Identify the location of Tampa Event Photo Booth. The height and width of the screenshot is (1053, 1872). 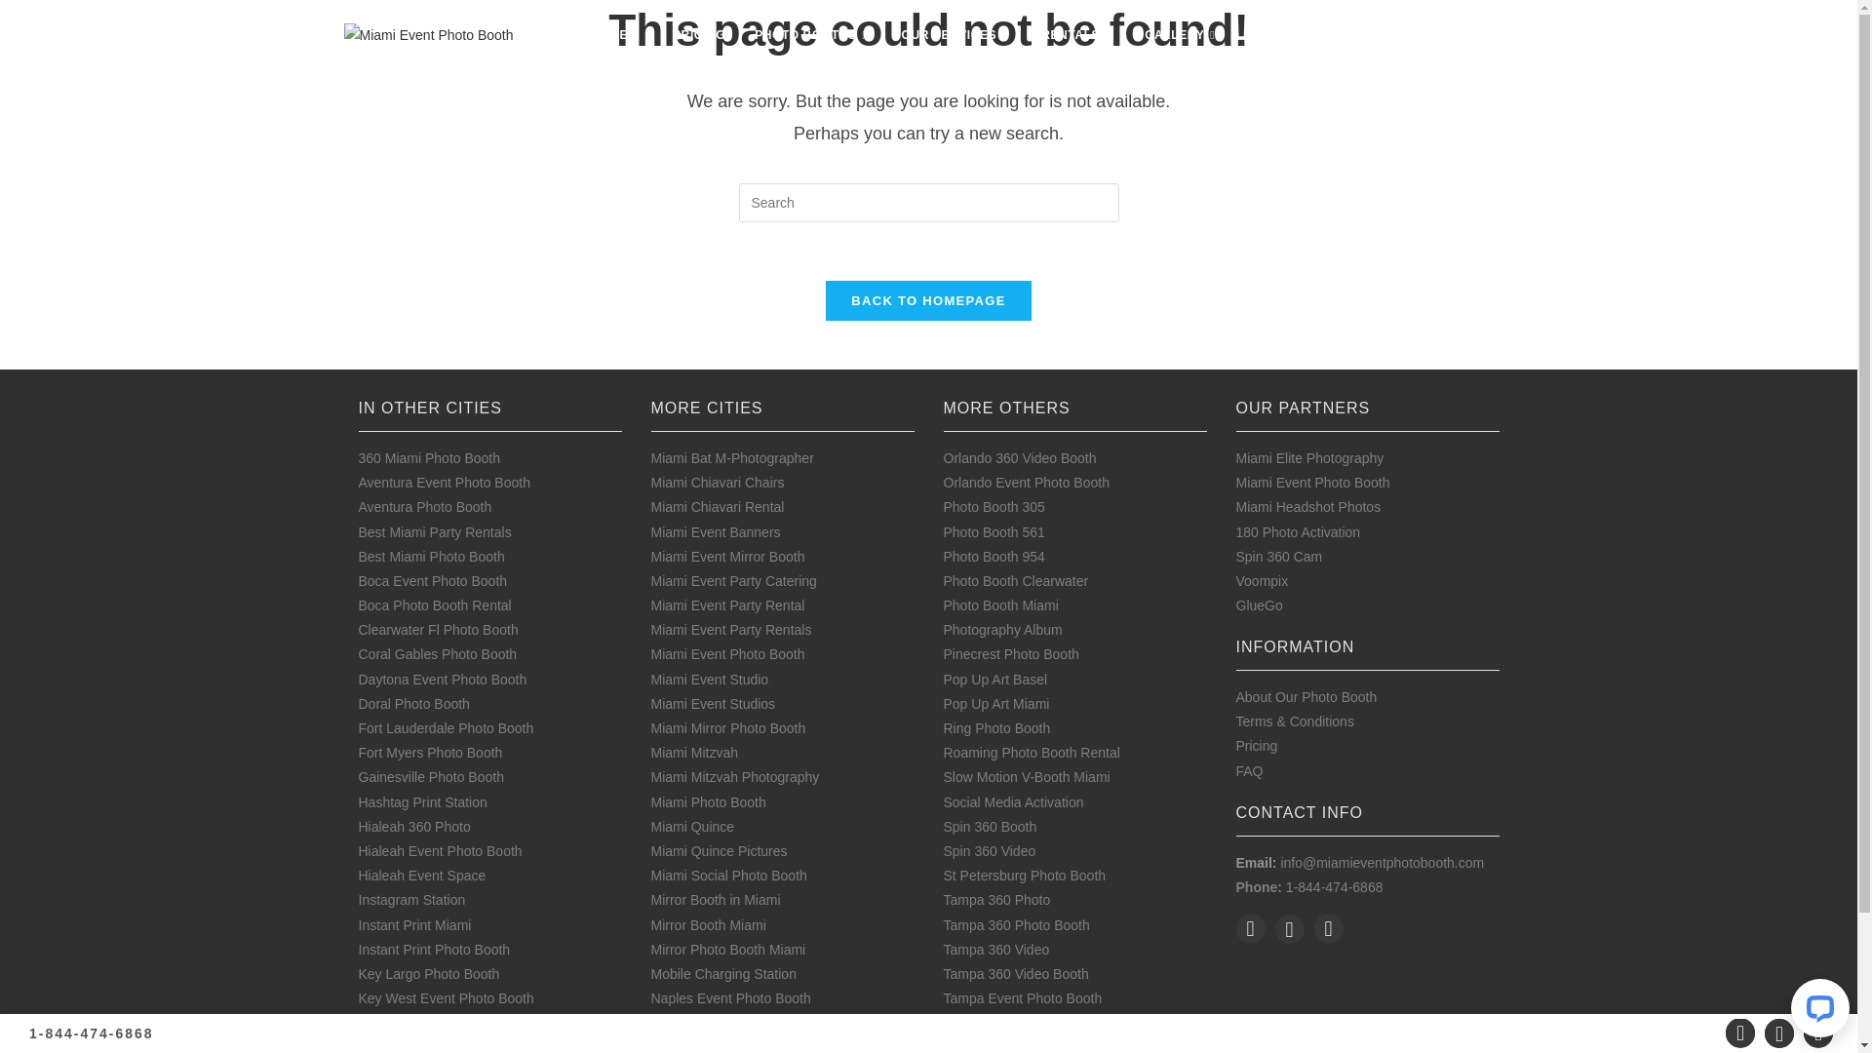
(1024, 998).